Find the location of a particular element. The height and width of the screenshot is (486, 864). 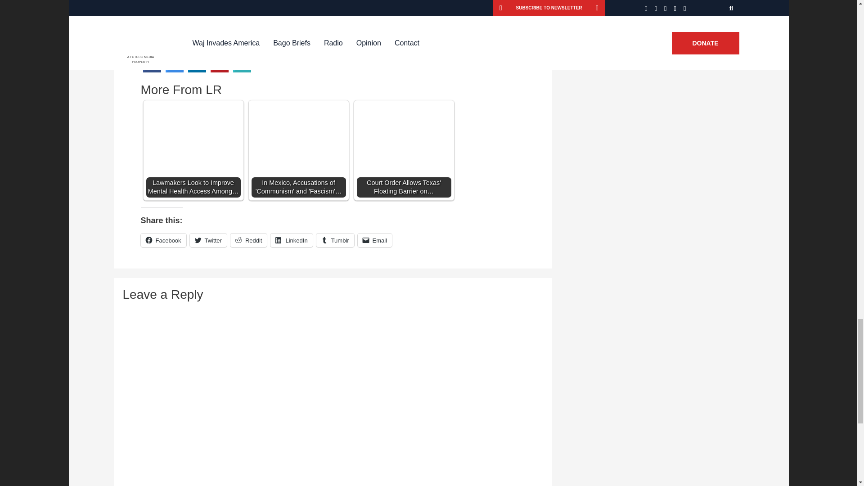

Click to share on Twitter is located at coordinates (208, 240).